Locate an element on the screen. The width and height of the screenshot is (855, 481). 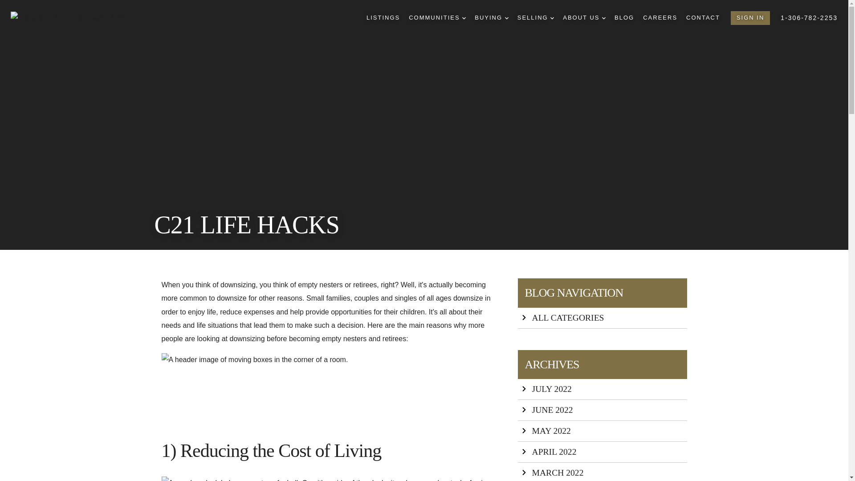
ABOUT US DROPDOWN ARROW is located at coordinates (584, 18).